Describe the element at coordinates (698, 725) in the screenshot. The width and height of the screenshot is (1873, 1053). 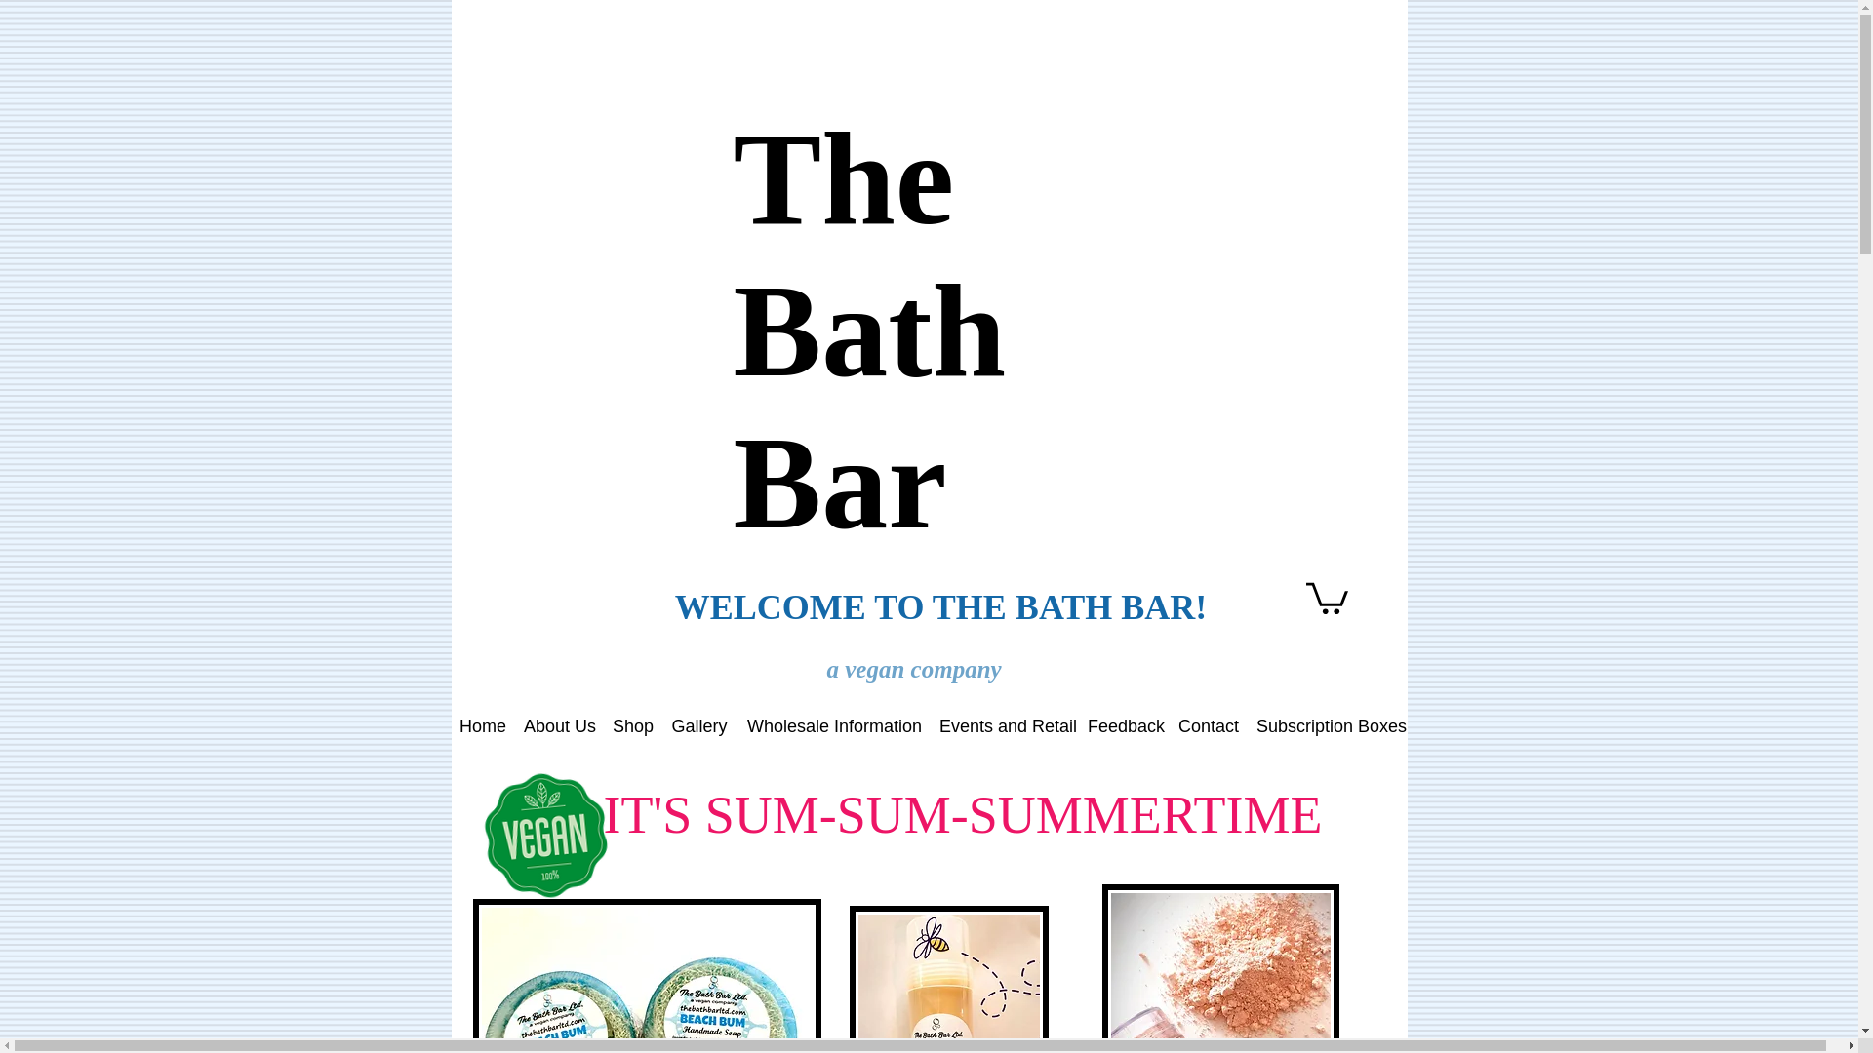
I see `Gallery` at that location.